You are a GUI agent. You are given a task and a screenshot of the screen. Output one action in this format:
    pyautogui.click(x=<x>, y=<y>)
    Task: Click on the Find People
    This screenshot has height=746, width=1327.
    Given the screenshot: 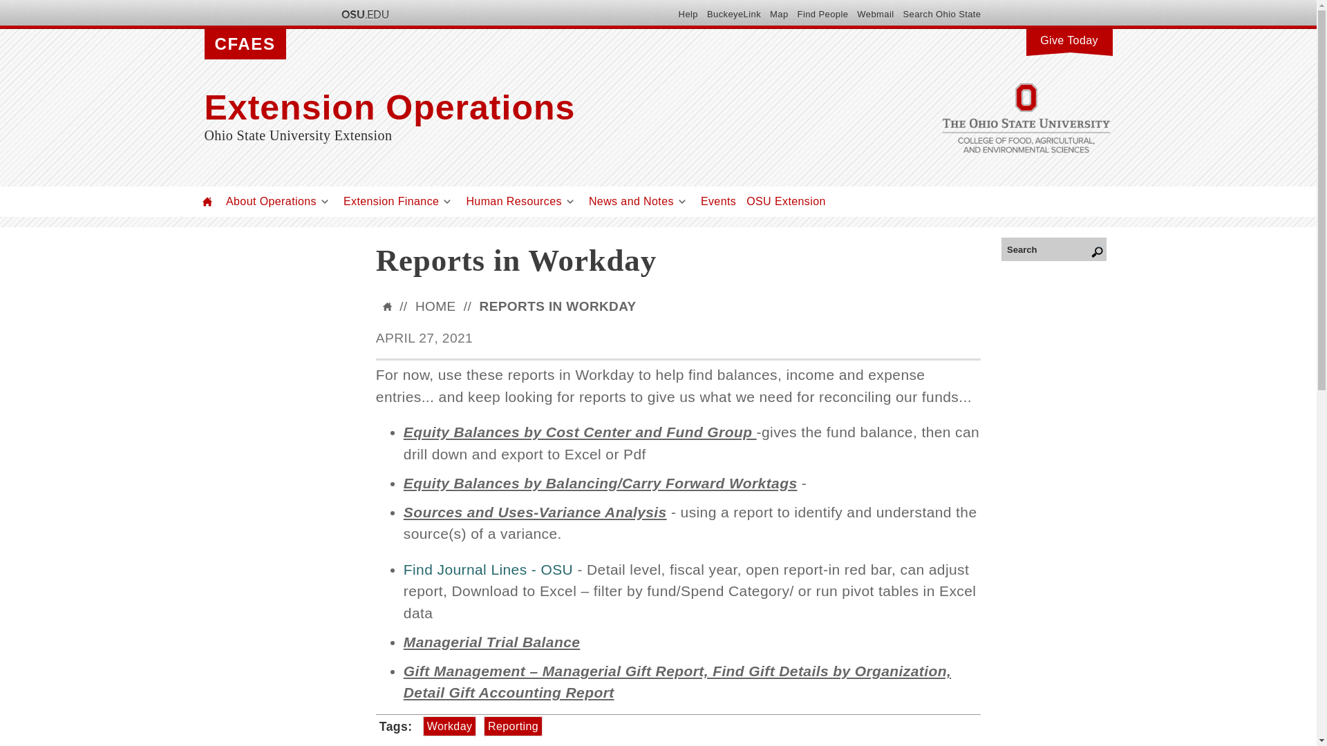 What is the action you would take?
    pyautogui.click(x=822, y=14)
    